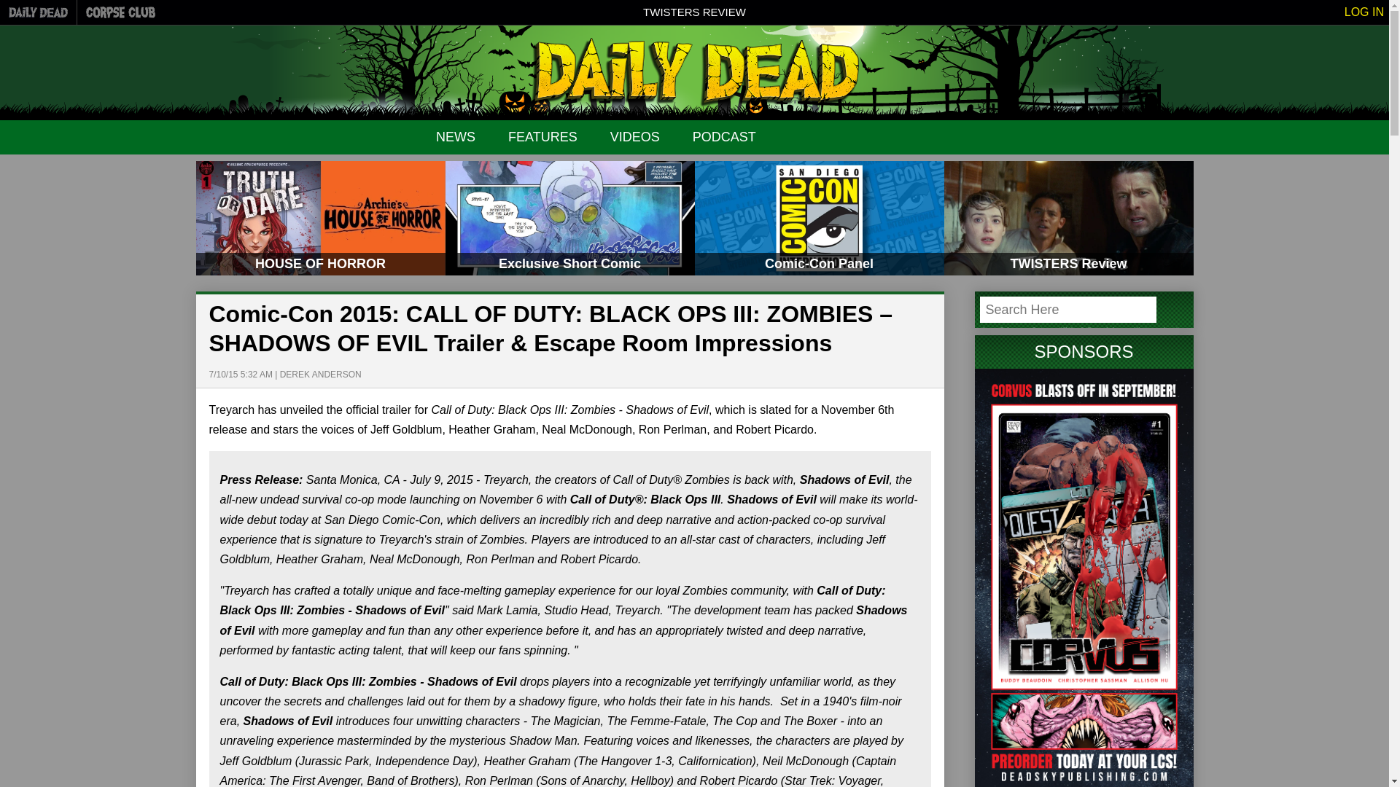  What do you see at coordinates (321, 374) in the screenshot?
I see `DEREK ANDERSON` at bounding box center [321, 374].